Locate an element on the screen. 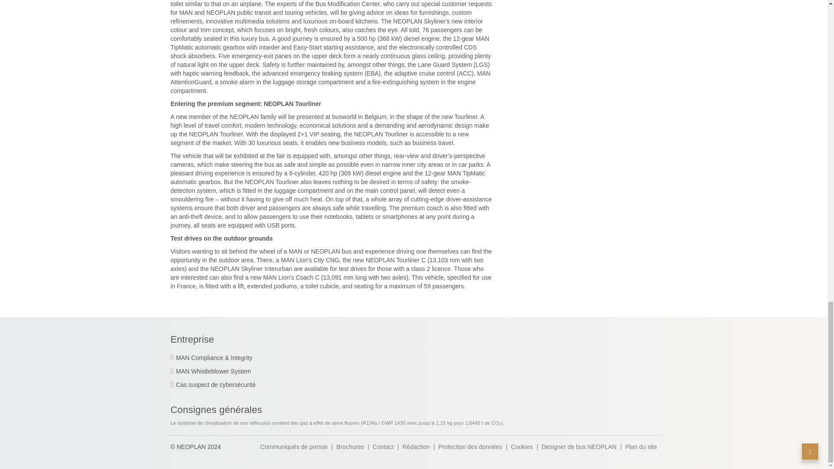 This screenshot has width=834, height=469. Brochures is located at coordinates (350, 447).